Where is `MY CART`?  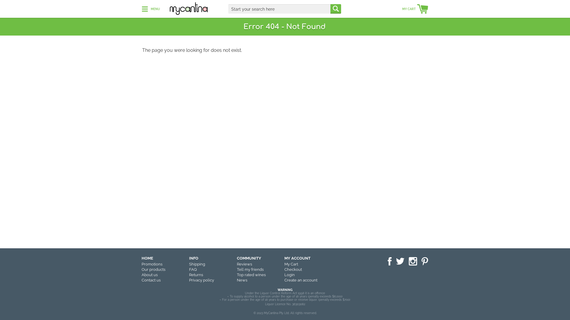 MY CART is located at coordinates (415, 9).